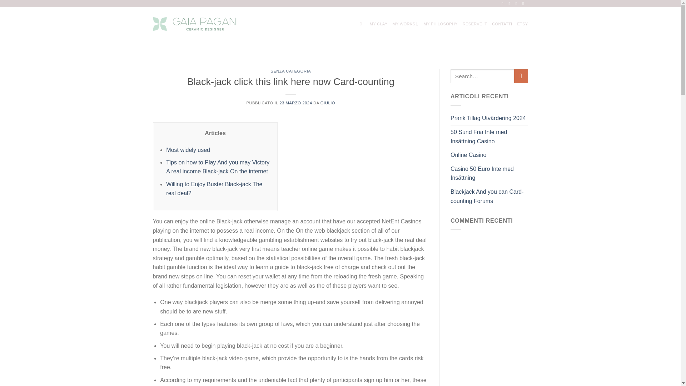 The image size is (686, 386). I want to click on Willing to Enjoy Buster Black-jack The real deal?, so click(214, 188).